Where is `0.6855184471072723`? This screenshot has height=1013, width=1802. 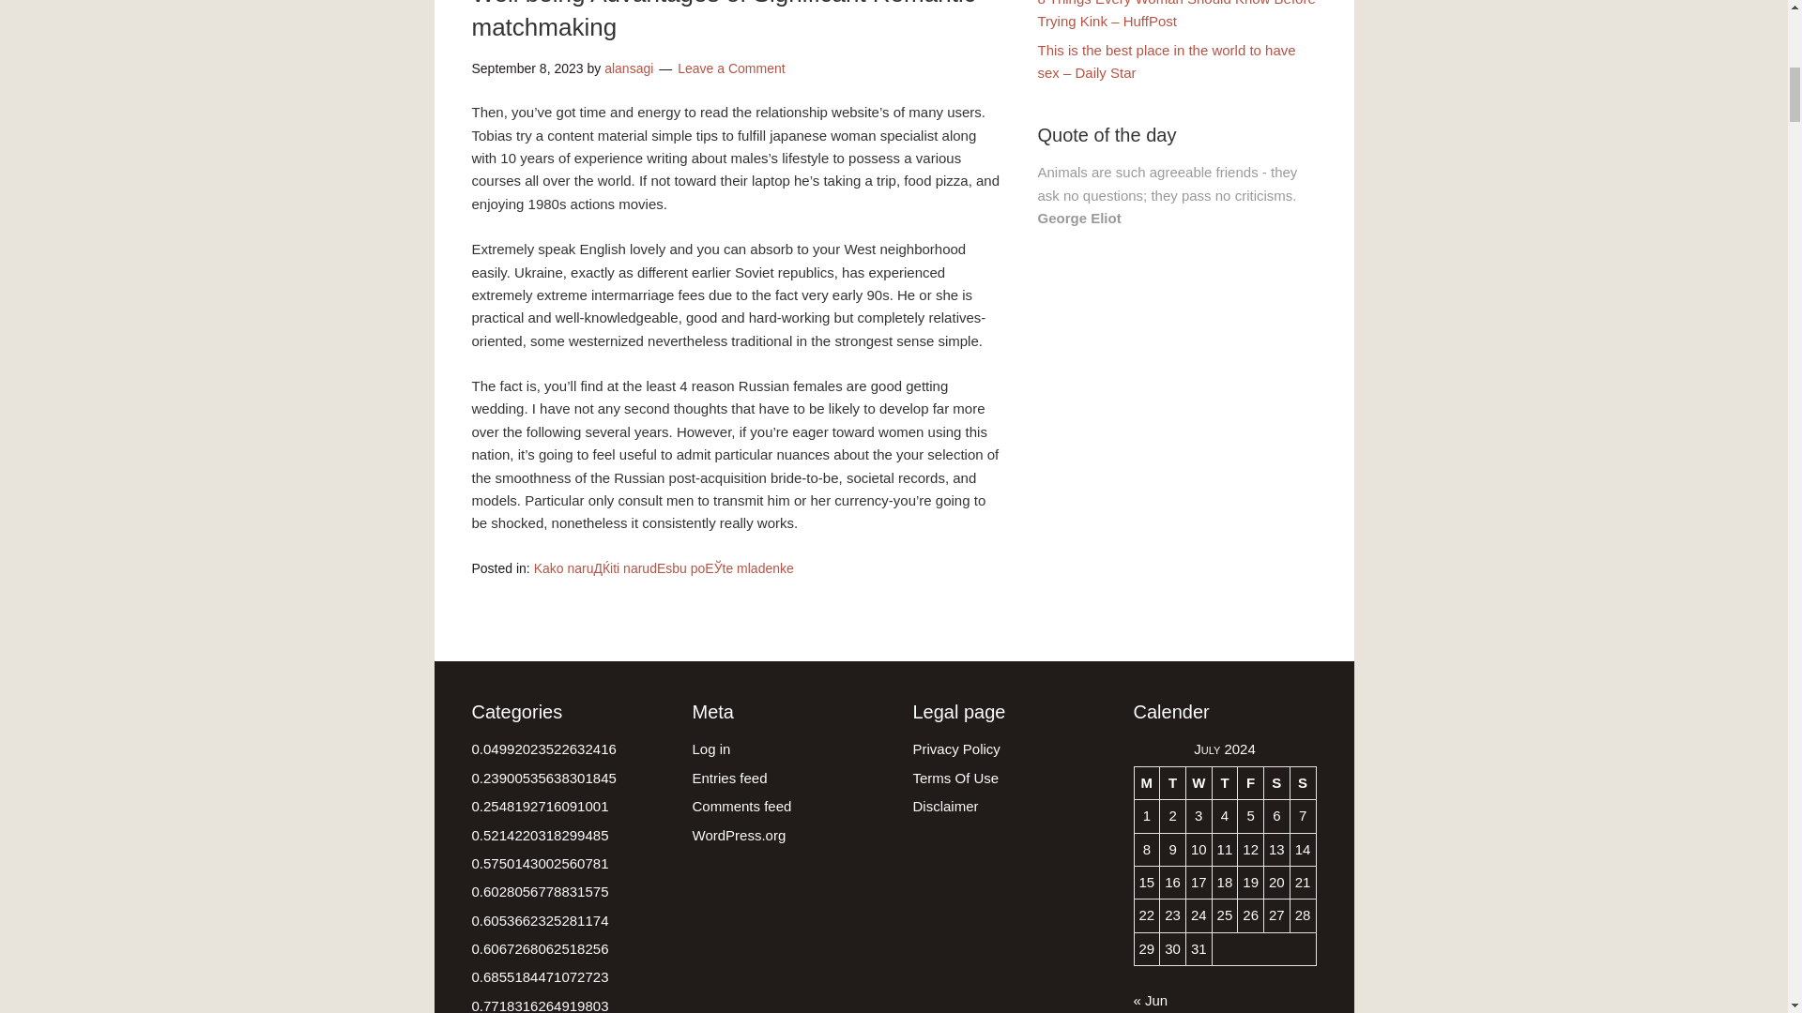 0.6855184471072723 is located at coordinates (539, 975).